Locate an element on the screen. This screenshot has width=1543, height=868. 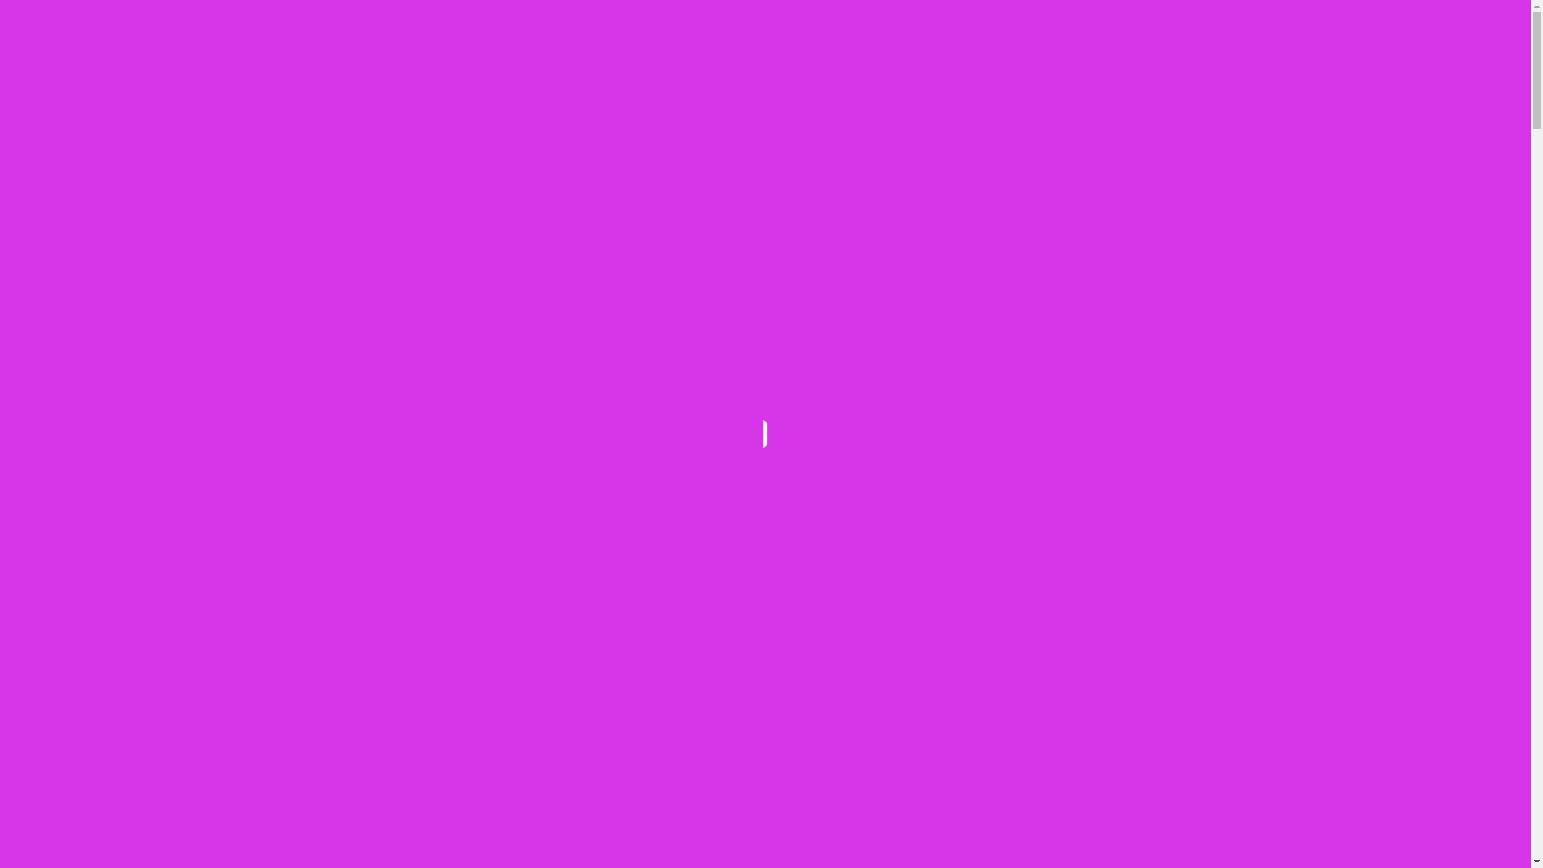
Bosnian is located at coordinates (1244, 13).